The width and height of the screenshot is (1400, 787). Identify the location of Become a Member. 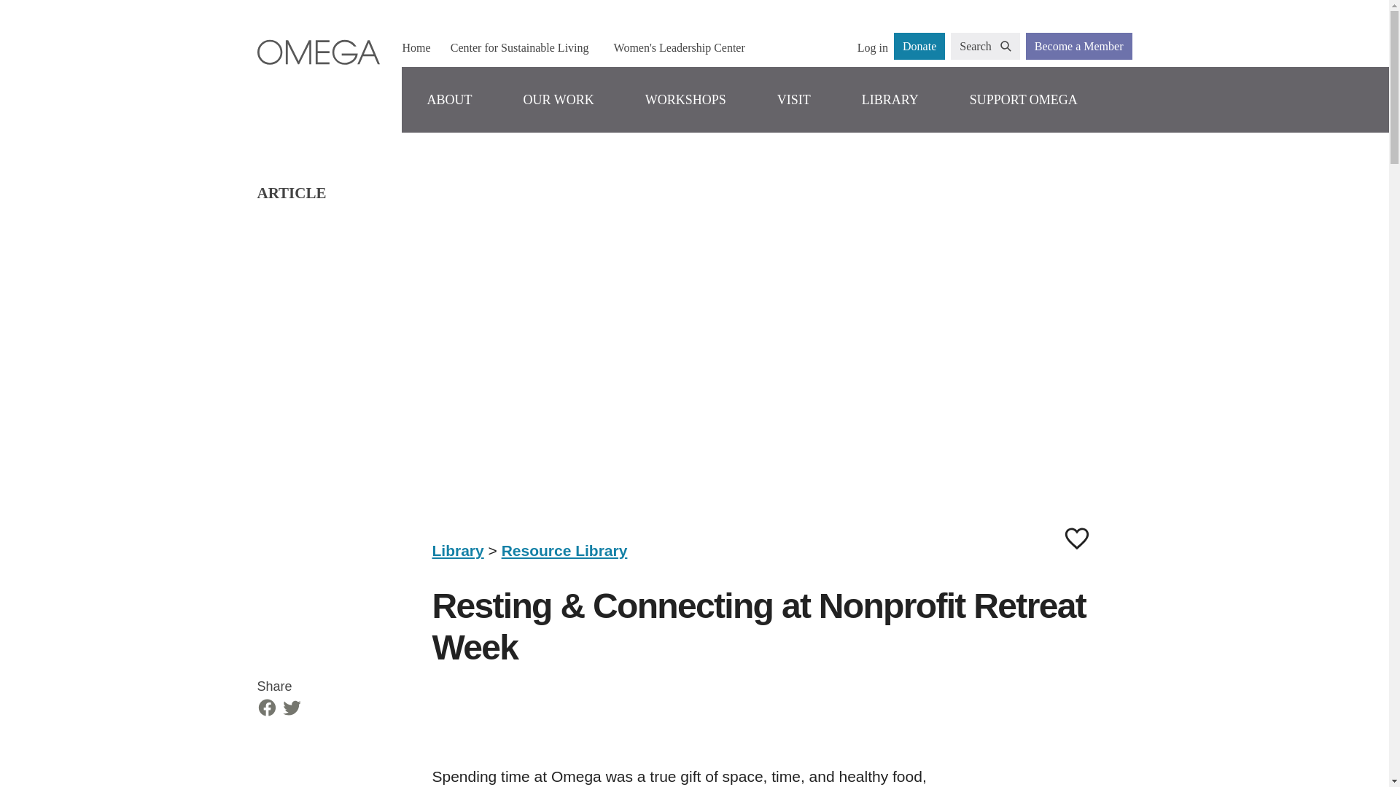
(1079, 47).